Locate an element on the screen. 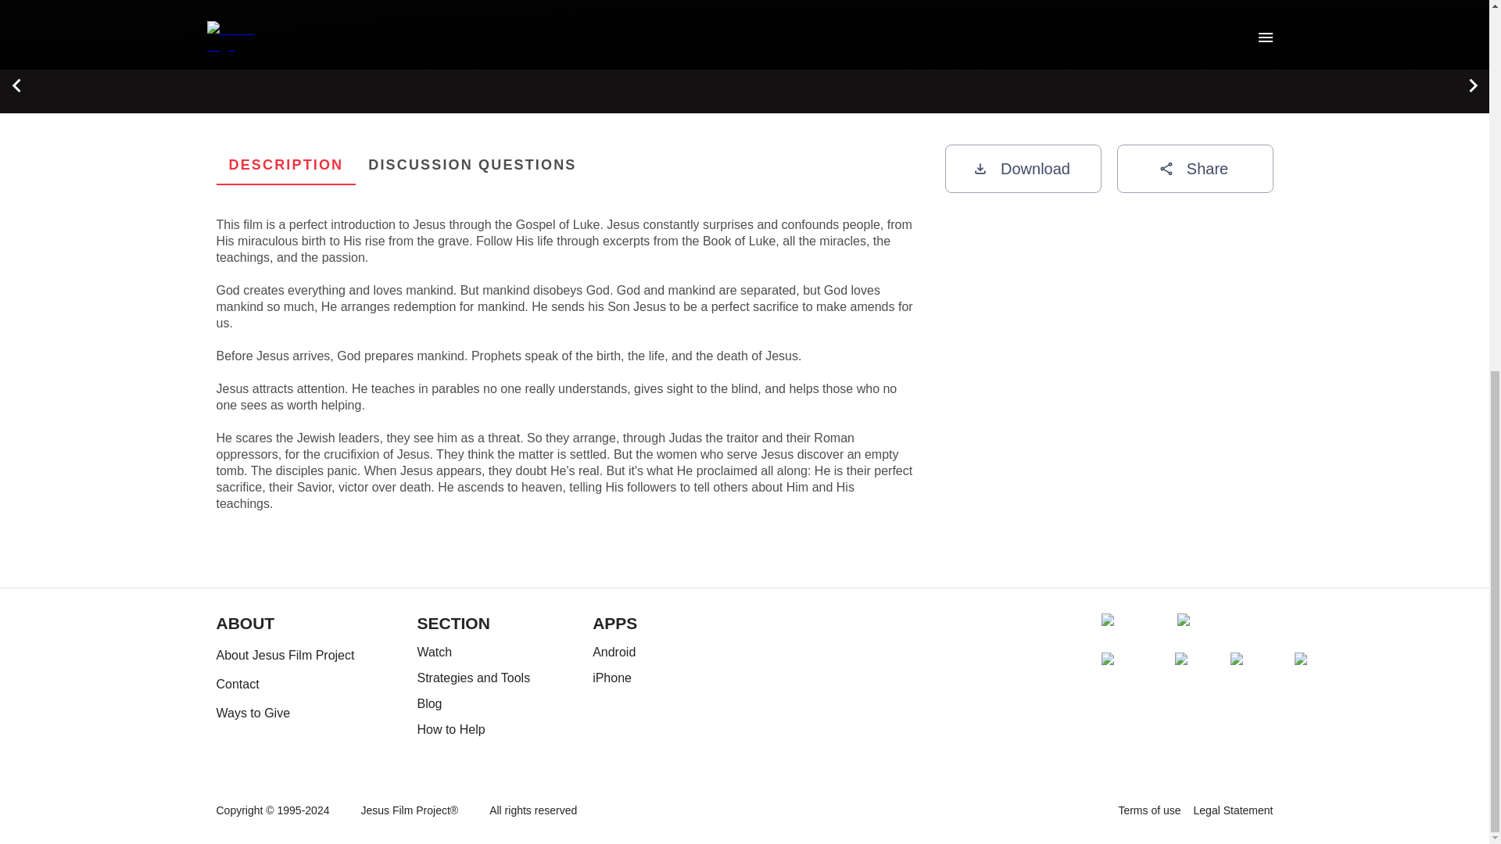  Legal Statement is located at coordinates (286, 164).